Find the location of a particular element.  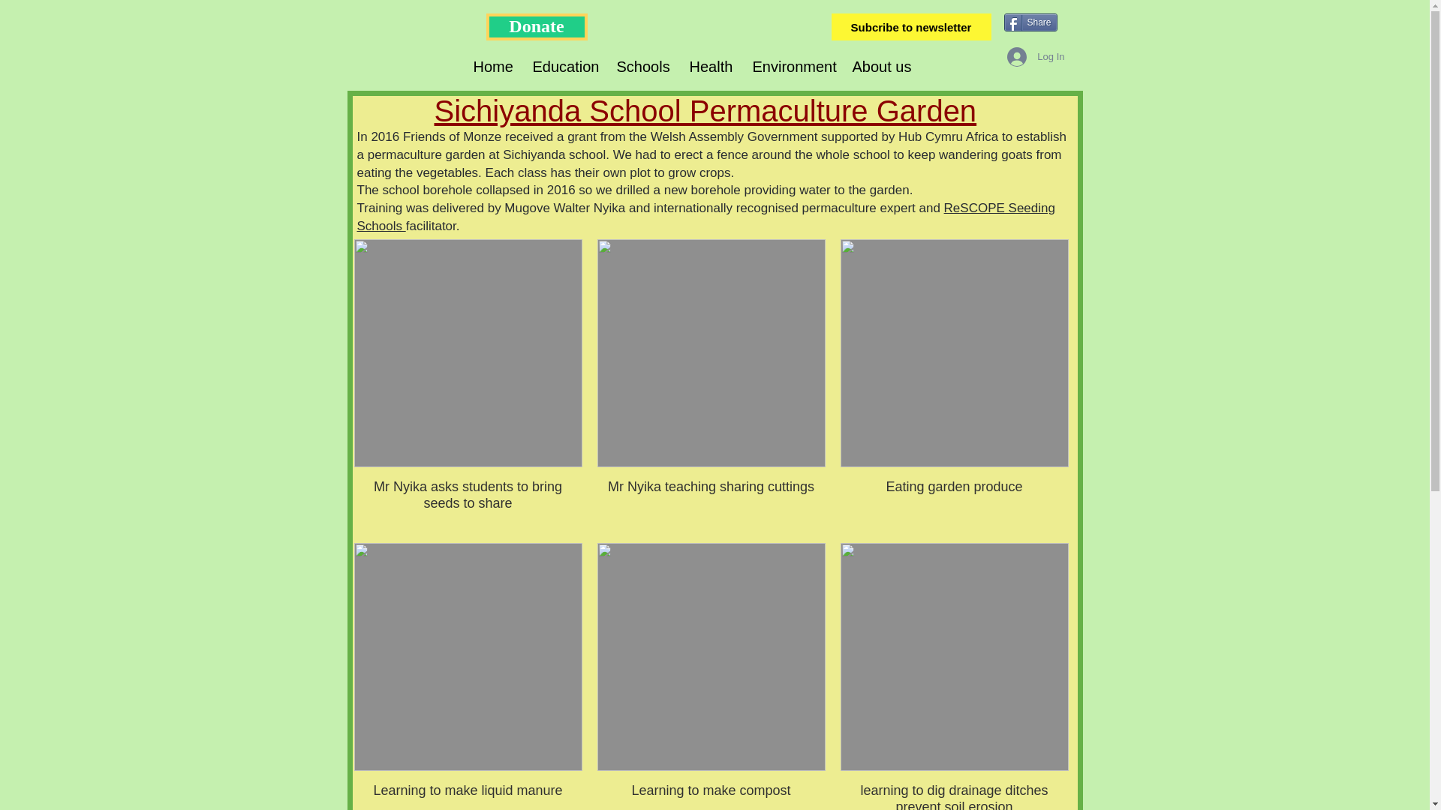

Twitter Tweet is located at coordinates (1037, 69).